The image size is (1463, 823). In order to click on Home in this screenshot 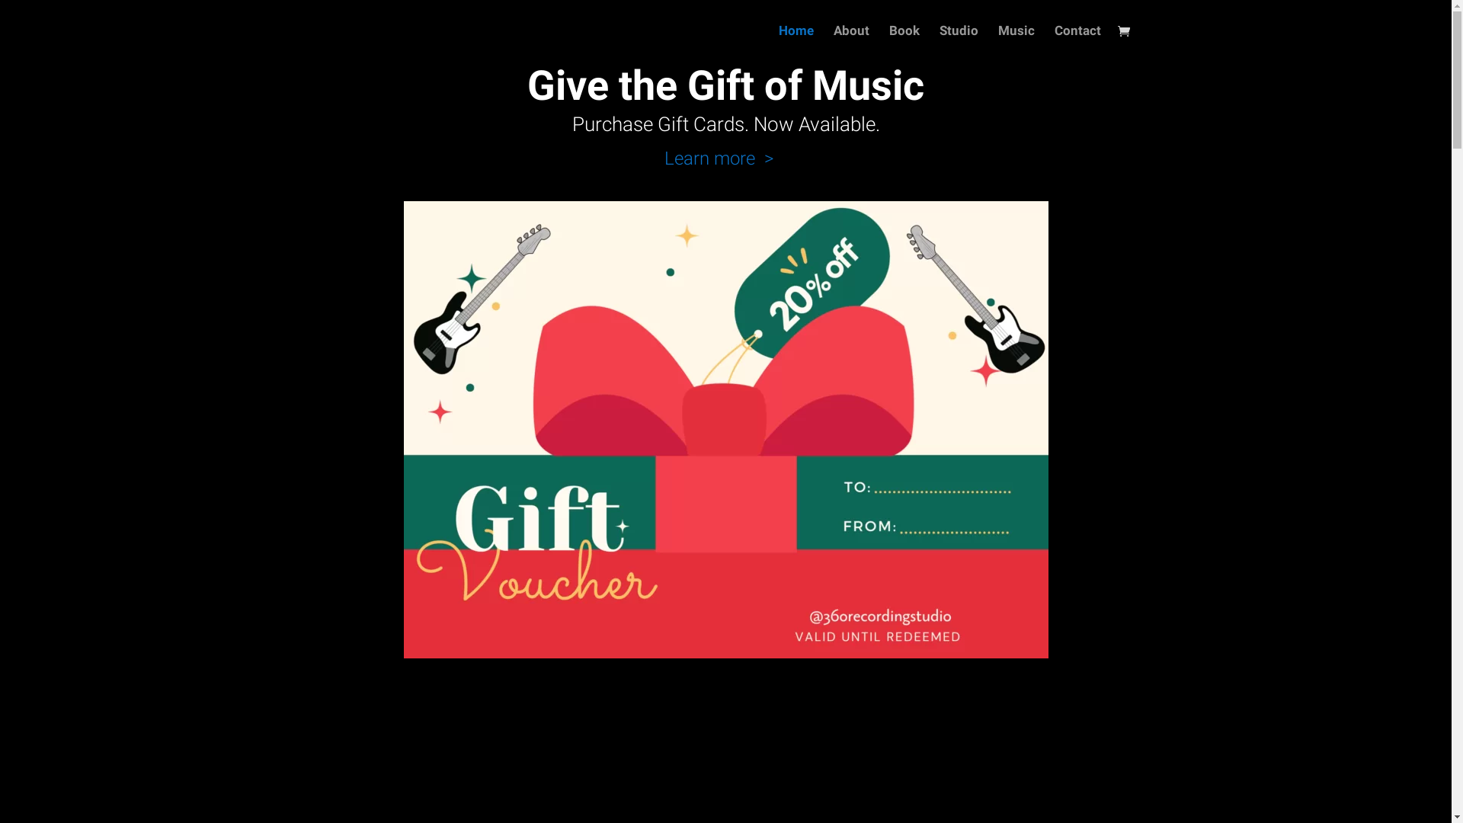, I will do `click(796, 43)`.